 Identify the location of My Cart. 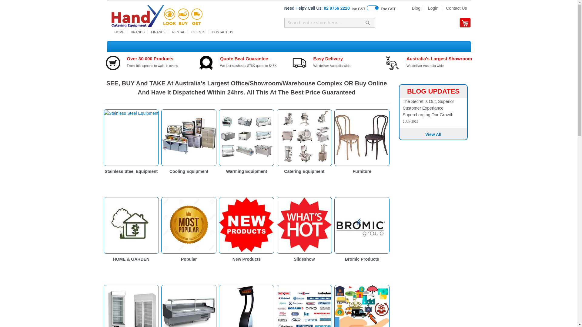
(465, 23).